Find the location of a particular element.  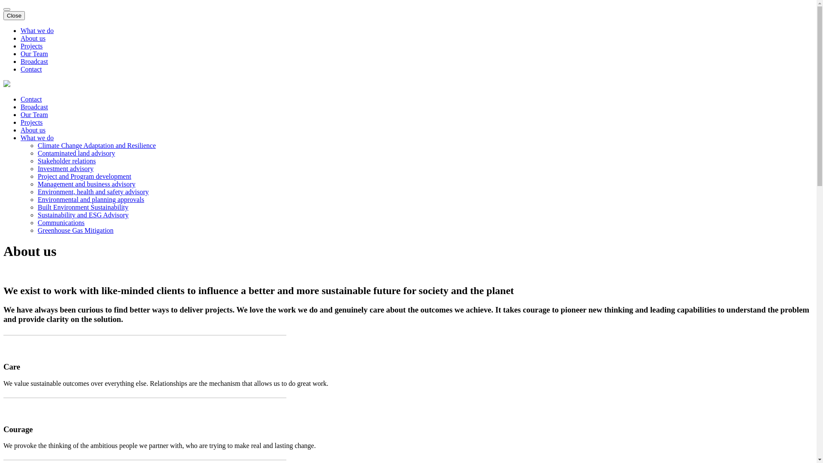

Sustainability and ESG Advisory is located at coordinates (83, 215).